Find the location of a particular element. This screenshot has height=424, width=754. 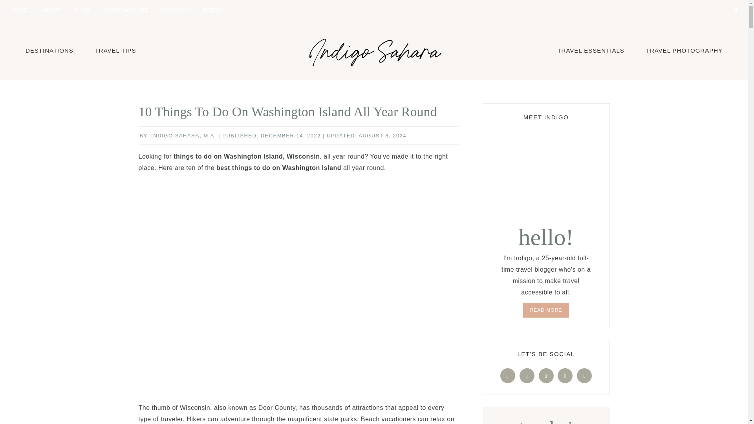

PRESS is located at coordinates (212, 9).